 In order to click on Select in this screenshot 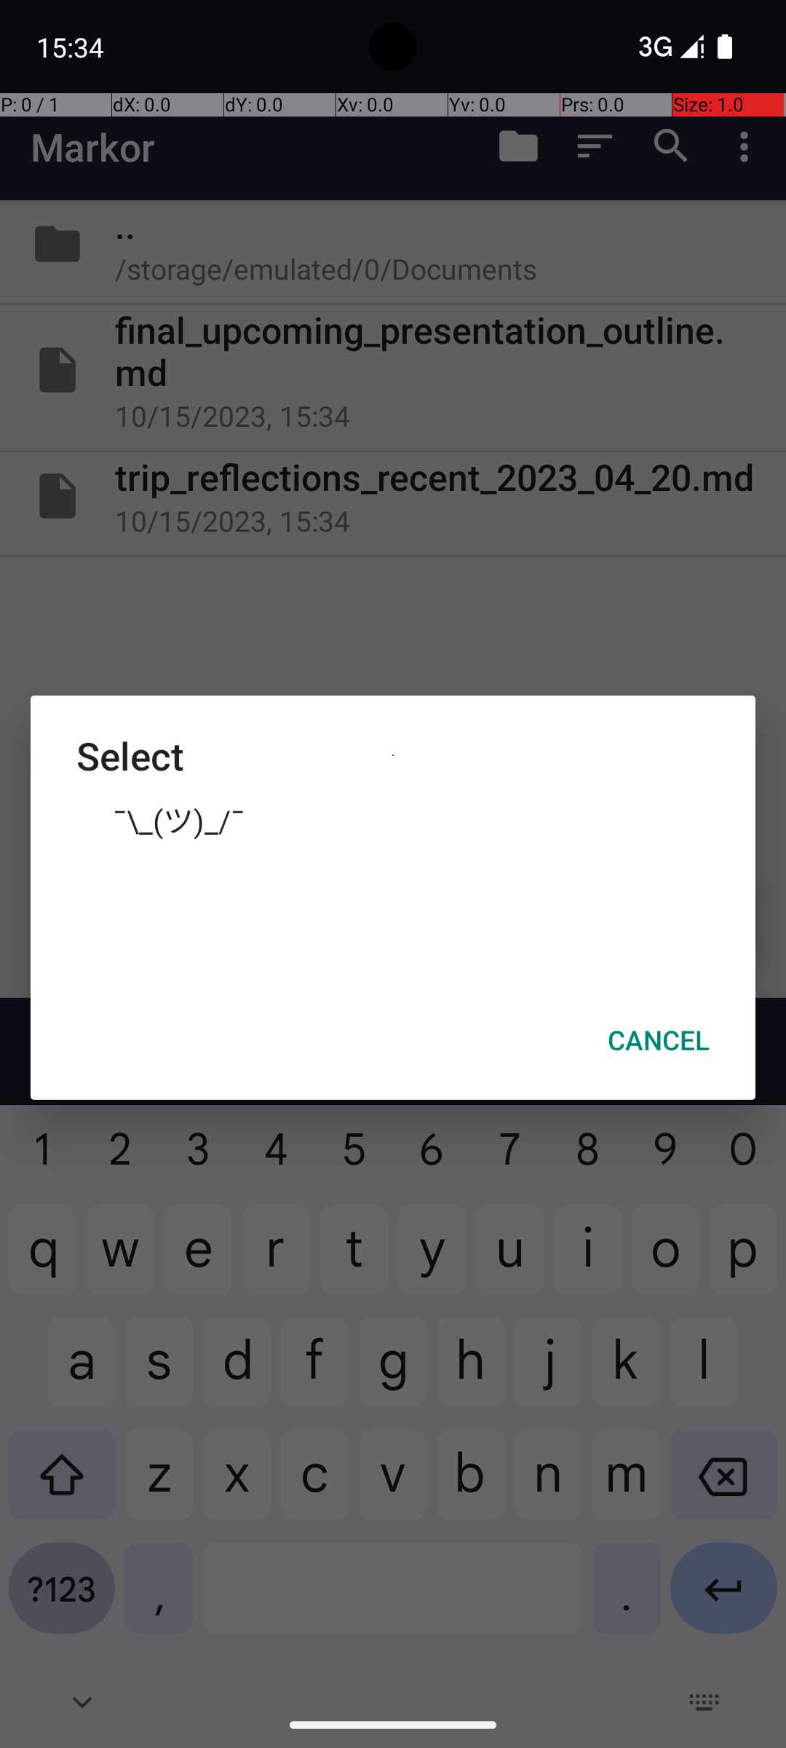, I will do `click(393, 756)`.